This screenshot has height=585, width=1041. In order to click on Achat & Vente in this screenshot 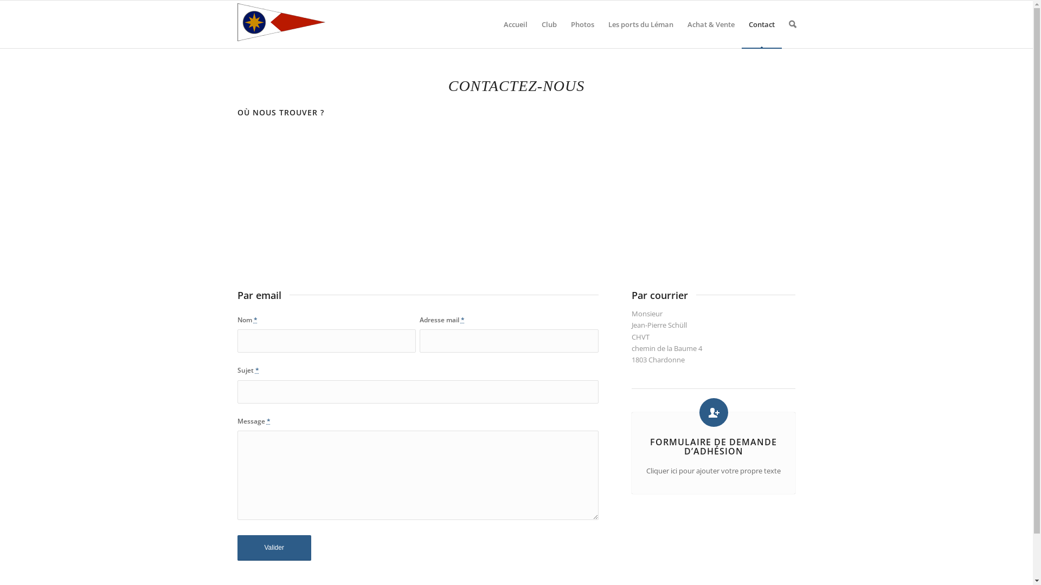, I will do `click(710, 24)`.